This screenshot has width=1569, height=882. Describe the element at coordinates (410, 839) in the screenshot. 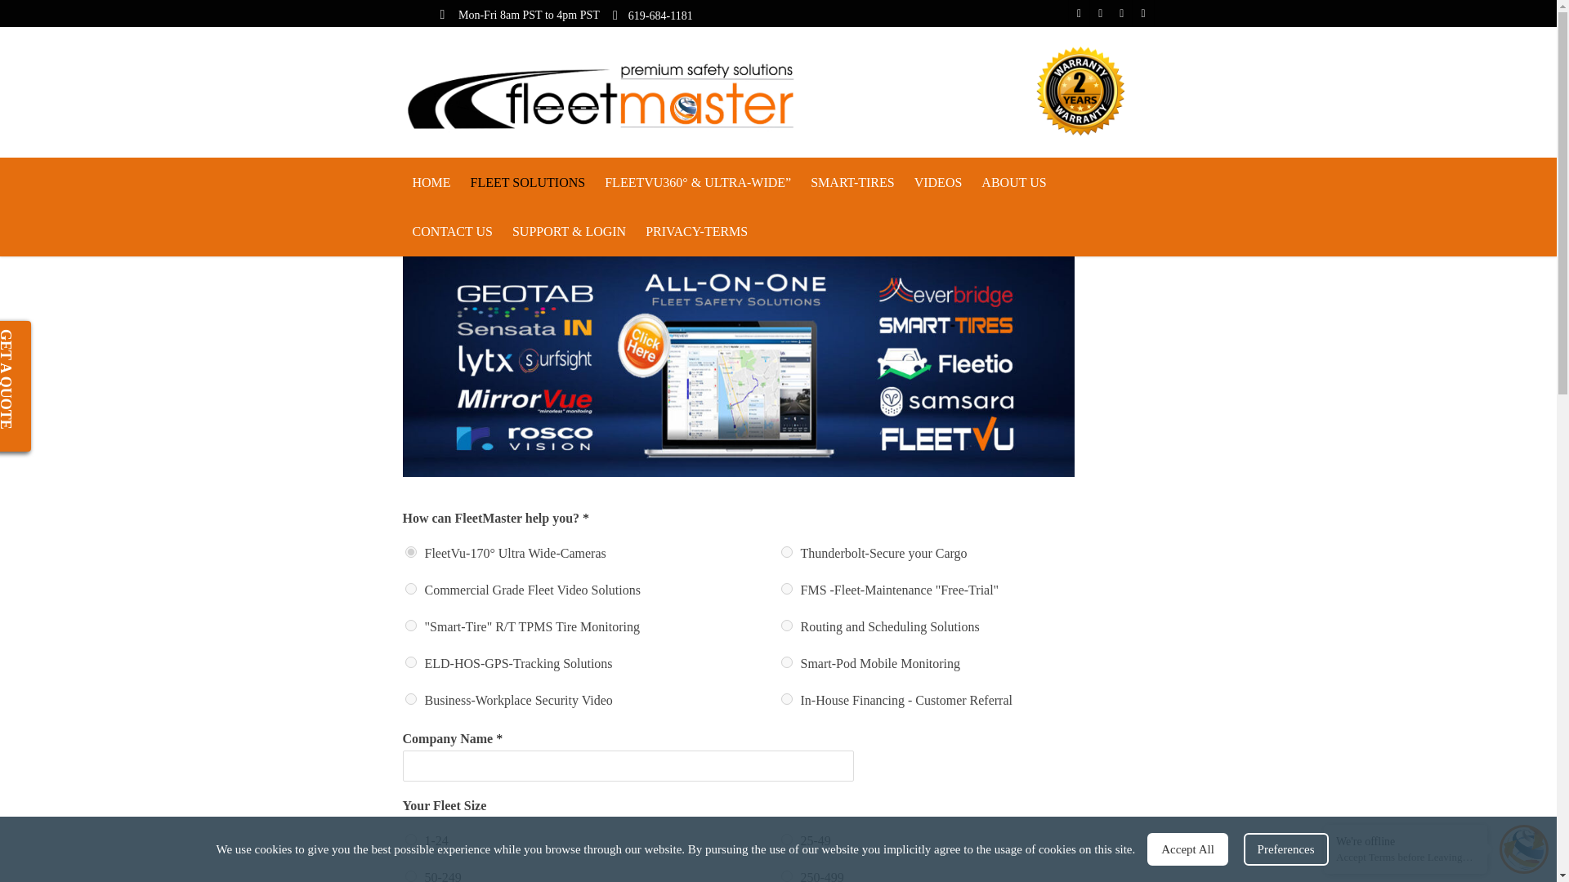

I see `1-24` at that location.